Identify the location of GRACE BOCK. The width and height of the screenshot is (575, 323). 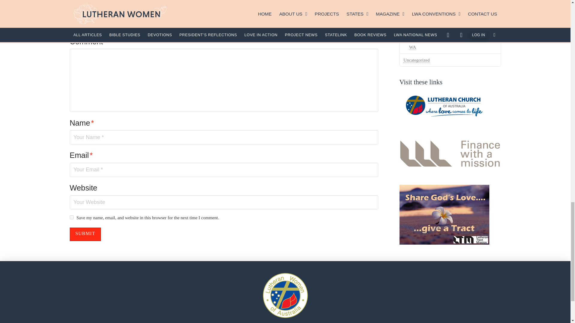
(175, 1).